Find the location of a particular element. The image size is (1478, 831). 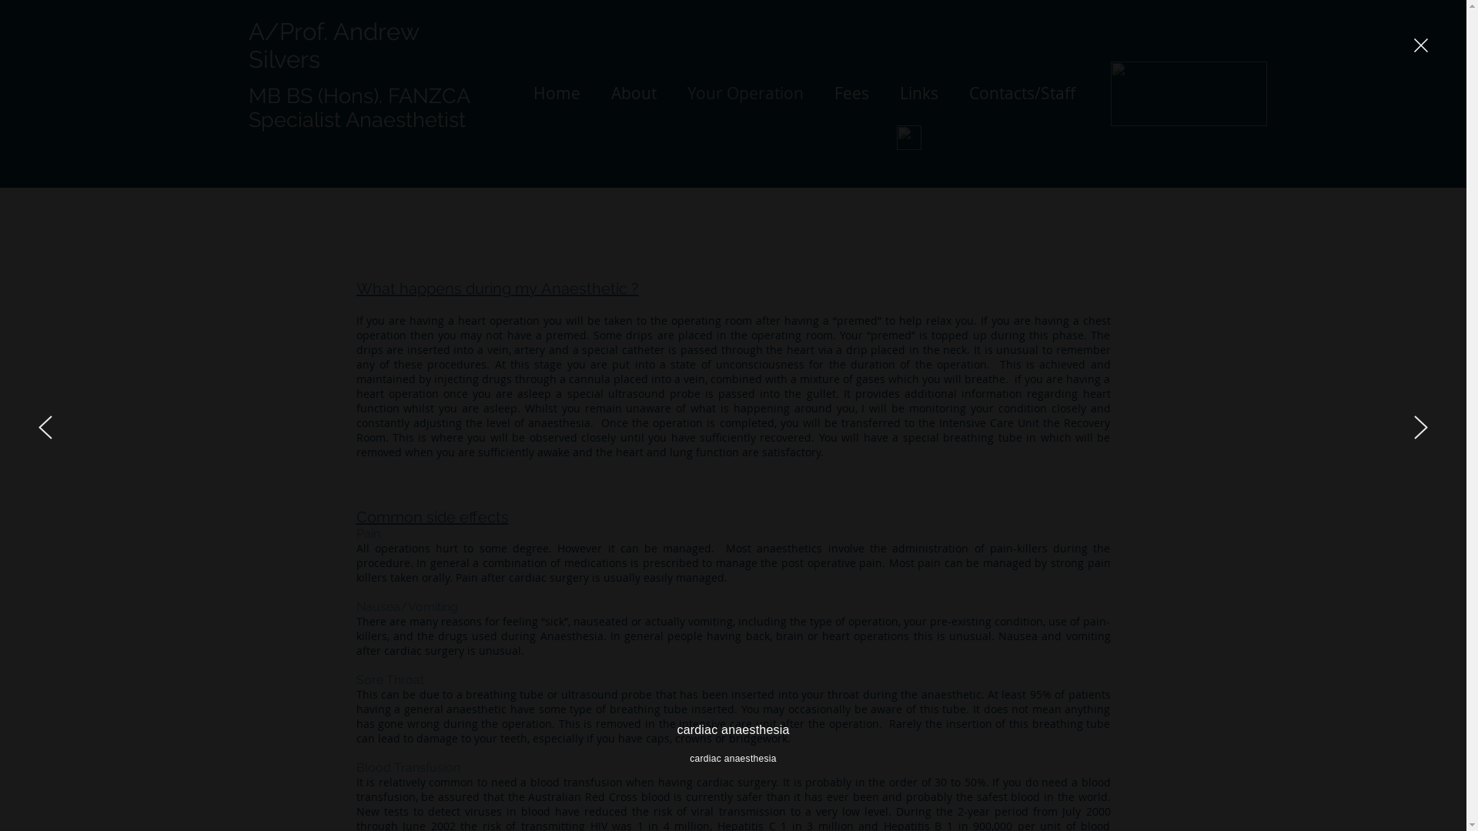

A/Prof. Andrew Silvers is located at coordinates (333, 45).